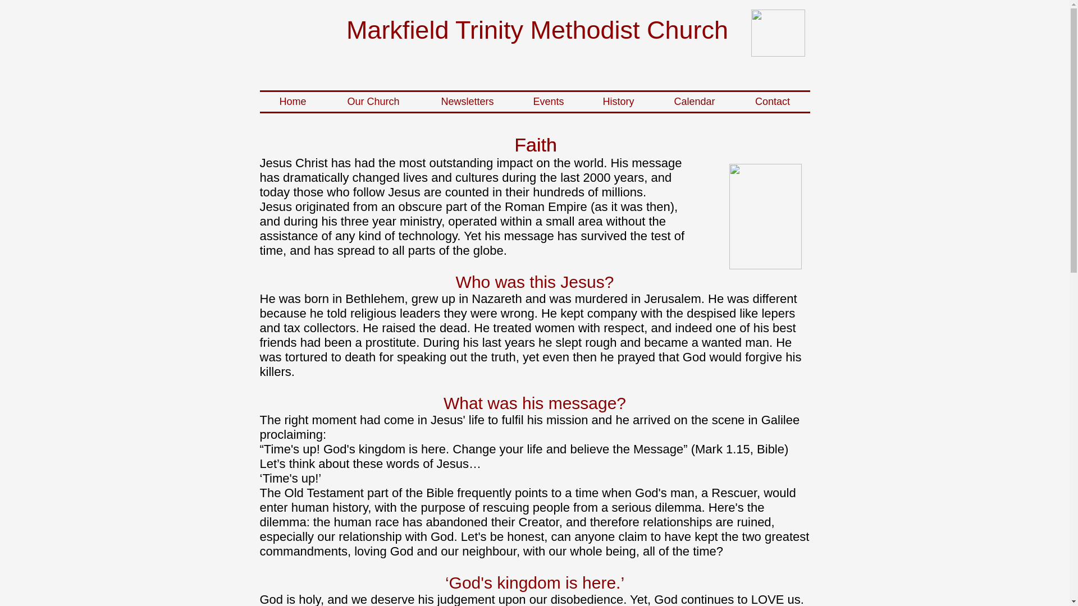 The height and width of the screenshot is (606, 1078). I want to click on Contact, so click(773, 102).